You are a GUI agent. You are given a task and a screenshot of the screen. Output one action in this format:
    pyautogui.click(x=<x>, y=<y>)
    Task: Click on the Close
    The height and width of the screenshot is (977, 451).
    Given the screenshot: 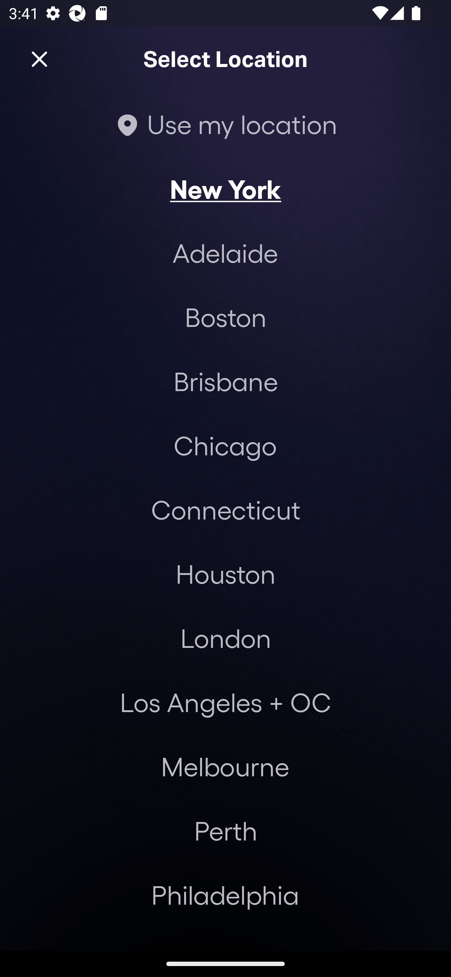 What is the action you would take?
    pyautogui.click(x=39, y=59)
    